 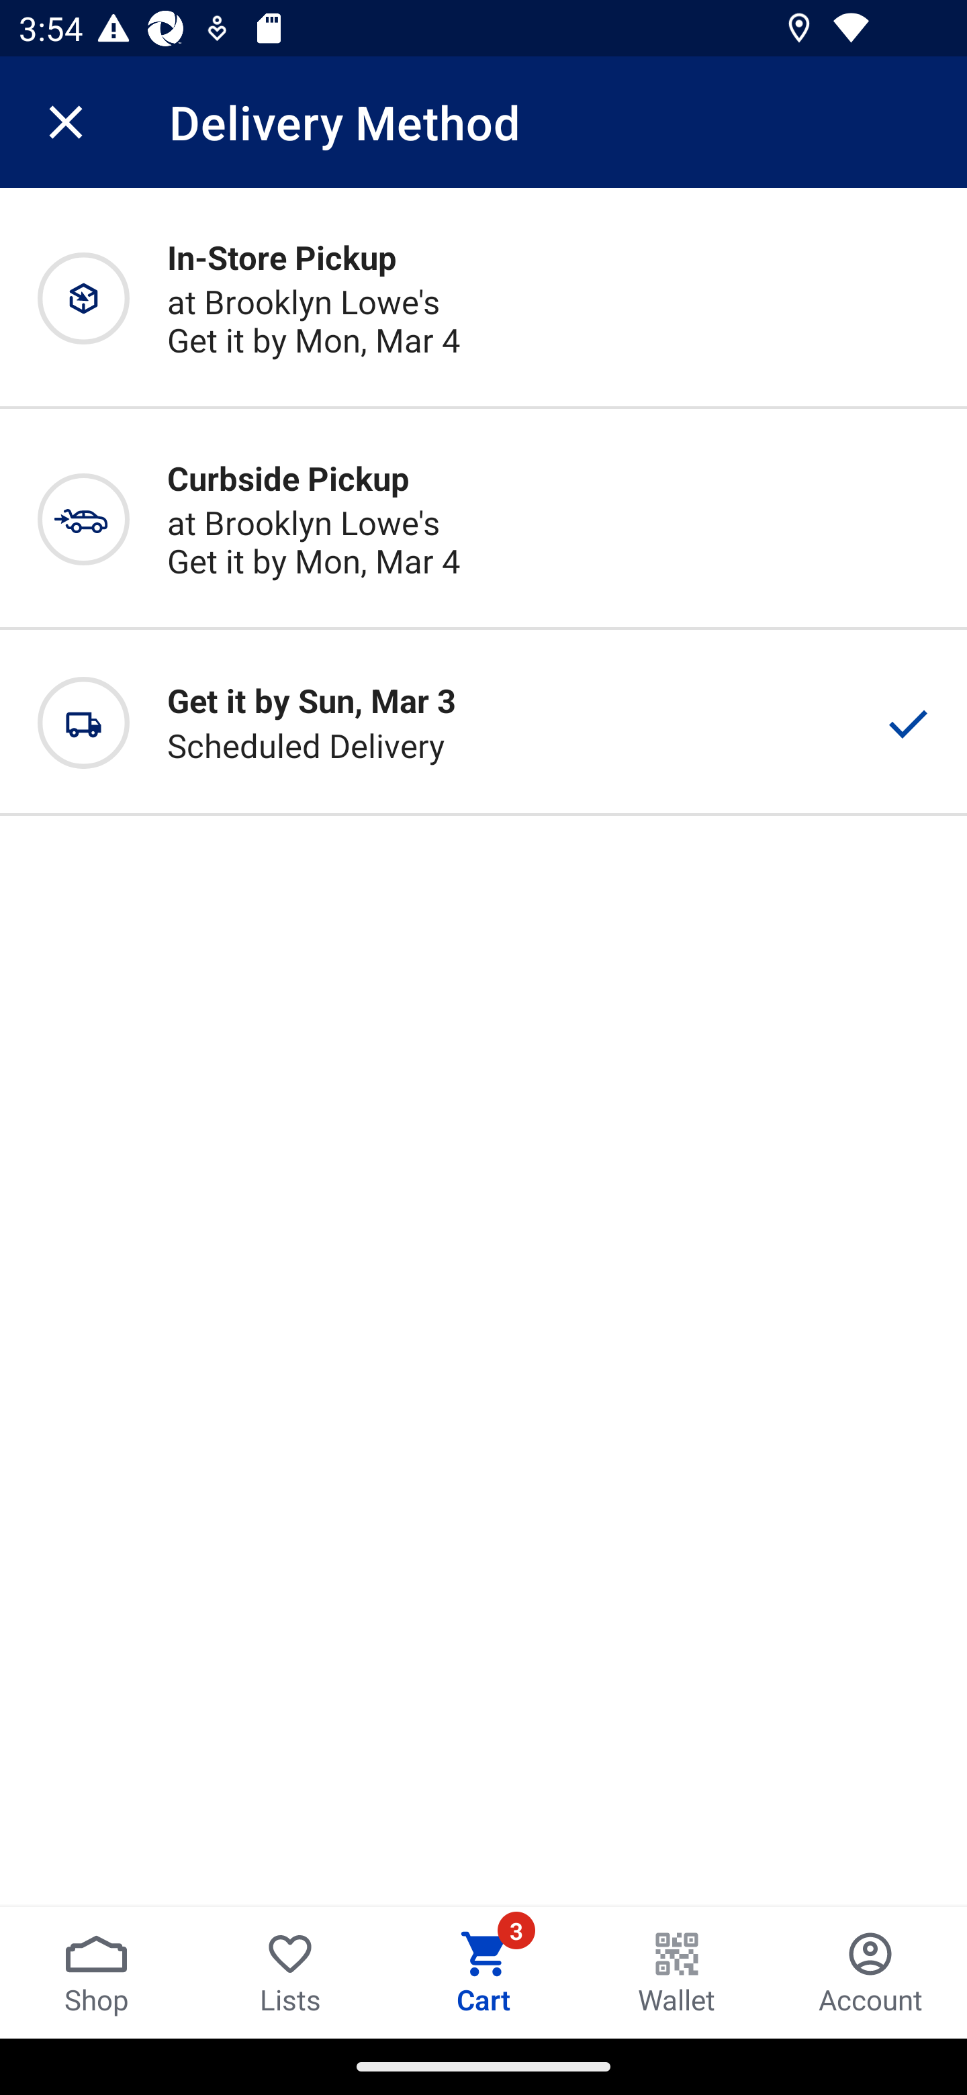 I want to click on Close, so click(x=66, y=122).